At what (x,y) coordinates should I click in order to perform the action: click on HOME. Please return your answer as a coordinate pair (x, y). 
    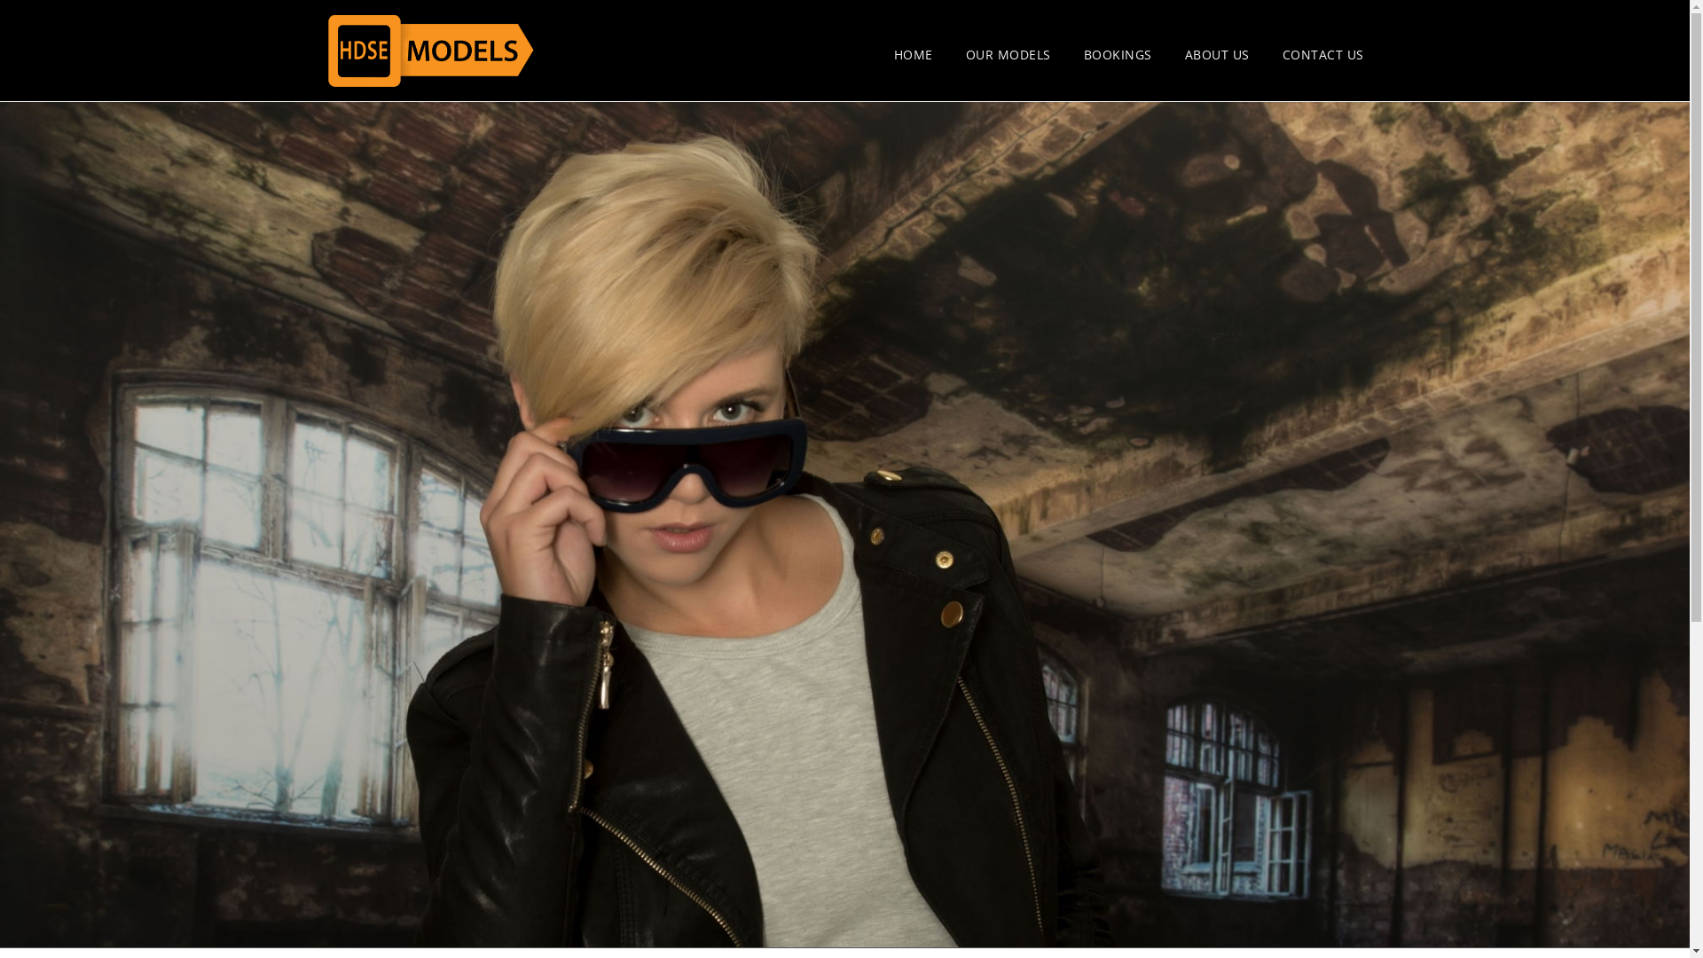
    Looking at the image, I should click on (914, 55).